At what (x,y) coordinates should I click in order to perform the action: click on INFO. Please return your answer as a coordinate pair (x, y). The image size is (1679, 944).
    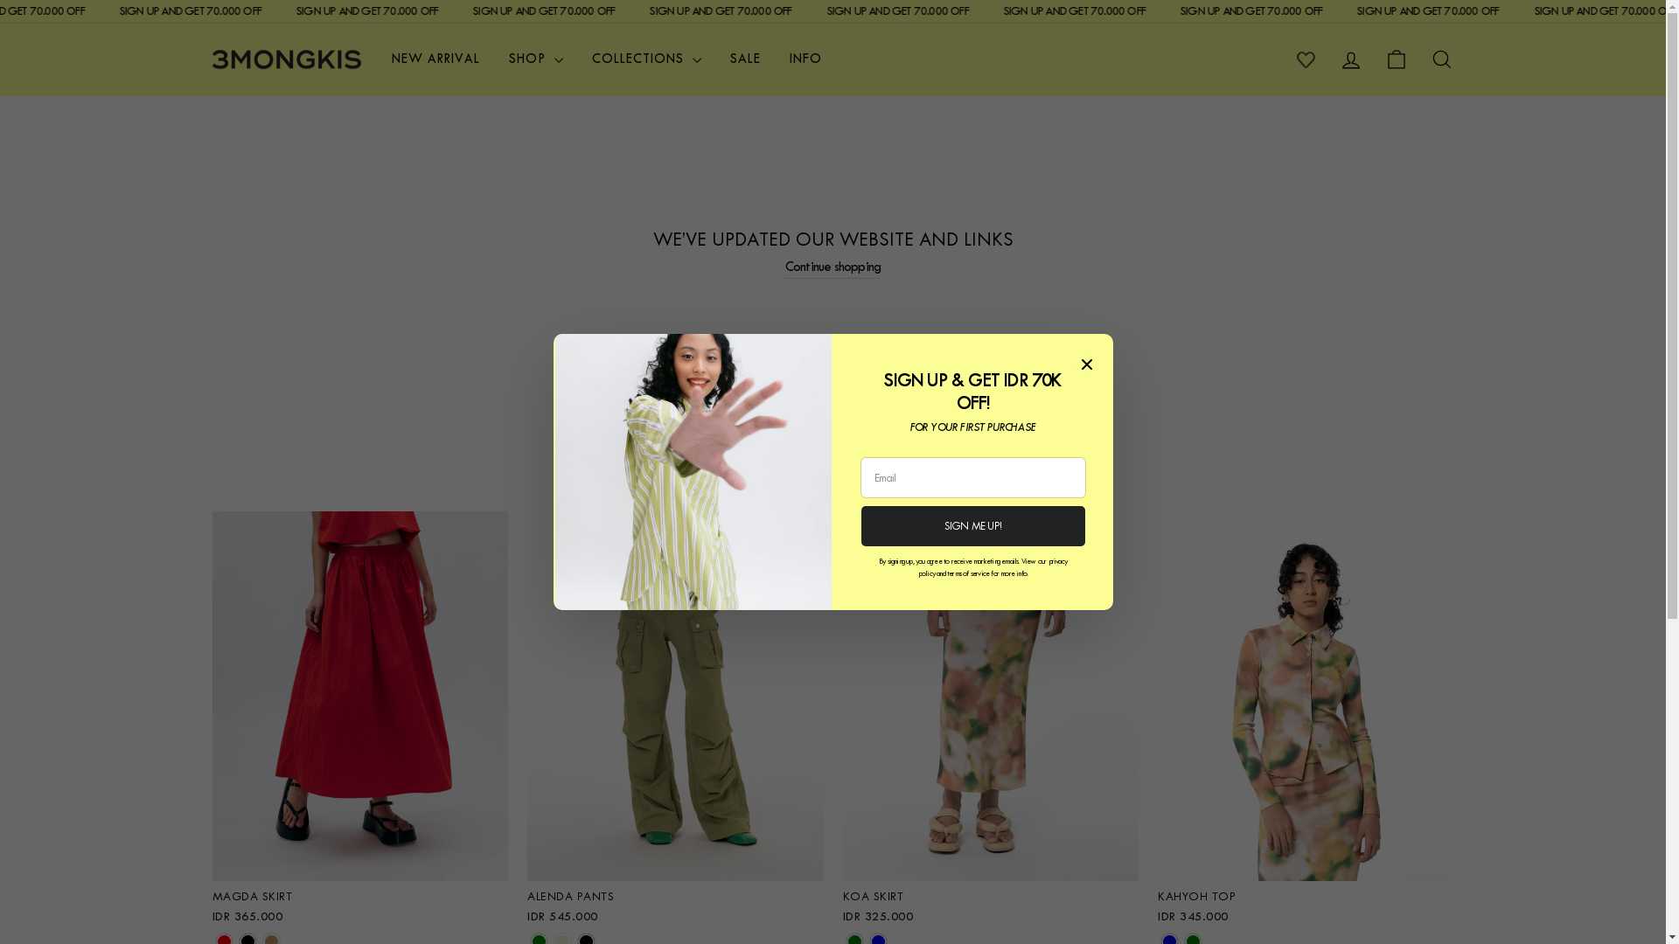
    Looking at the image, I should click on (806, 59).